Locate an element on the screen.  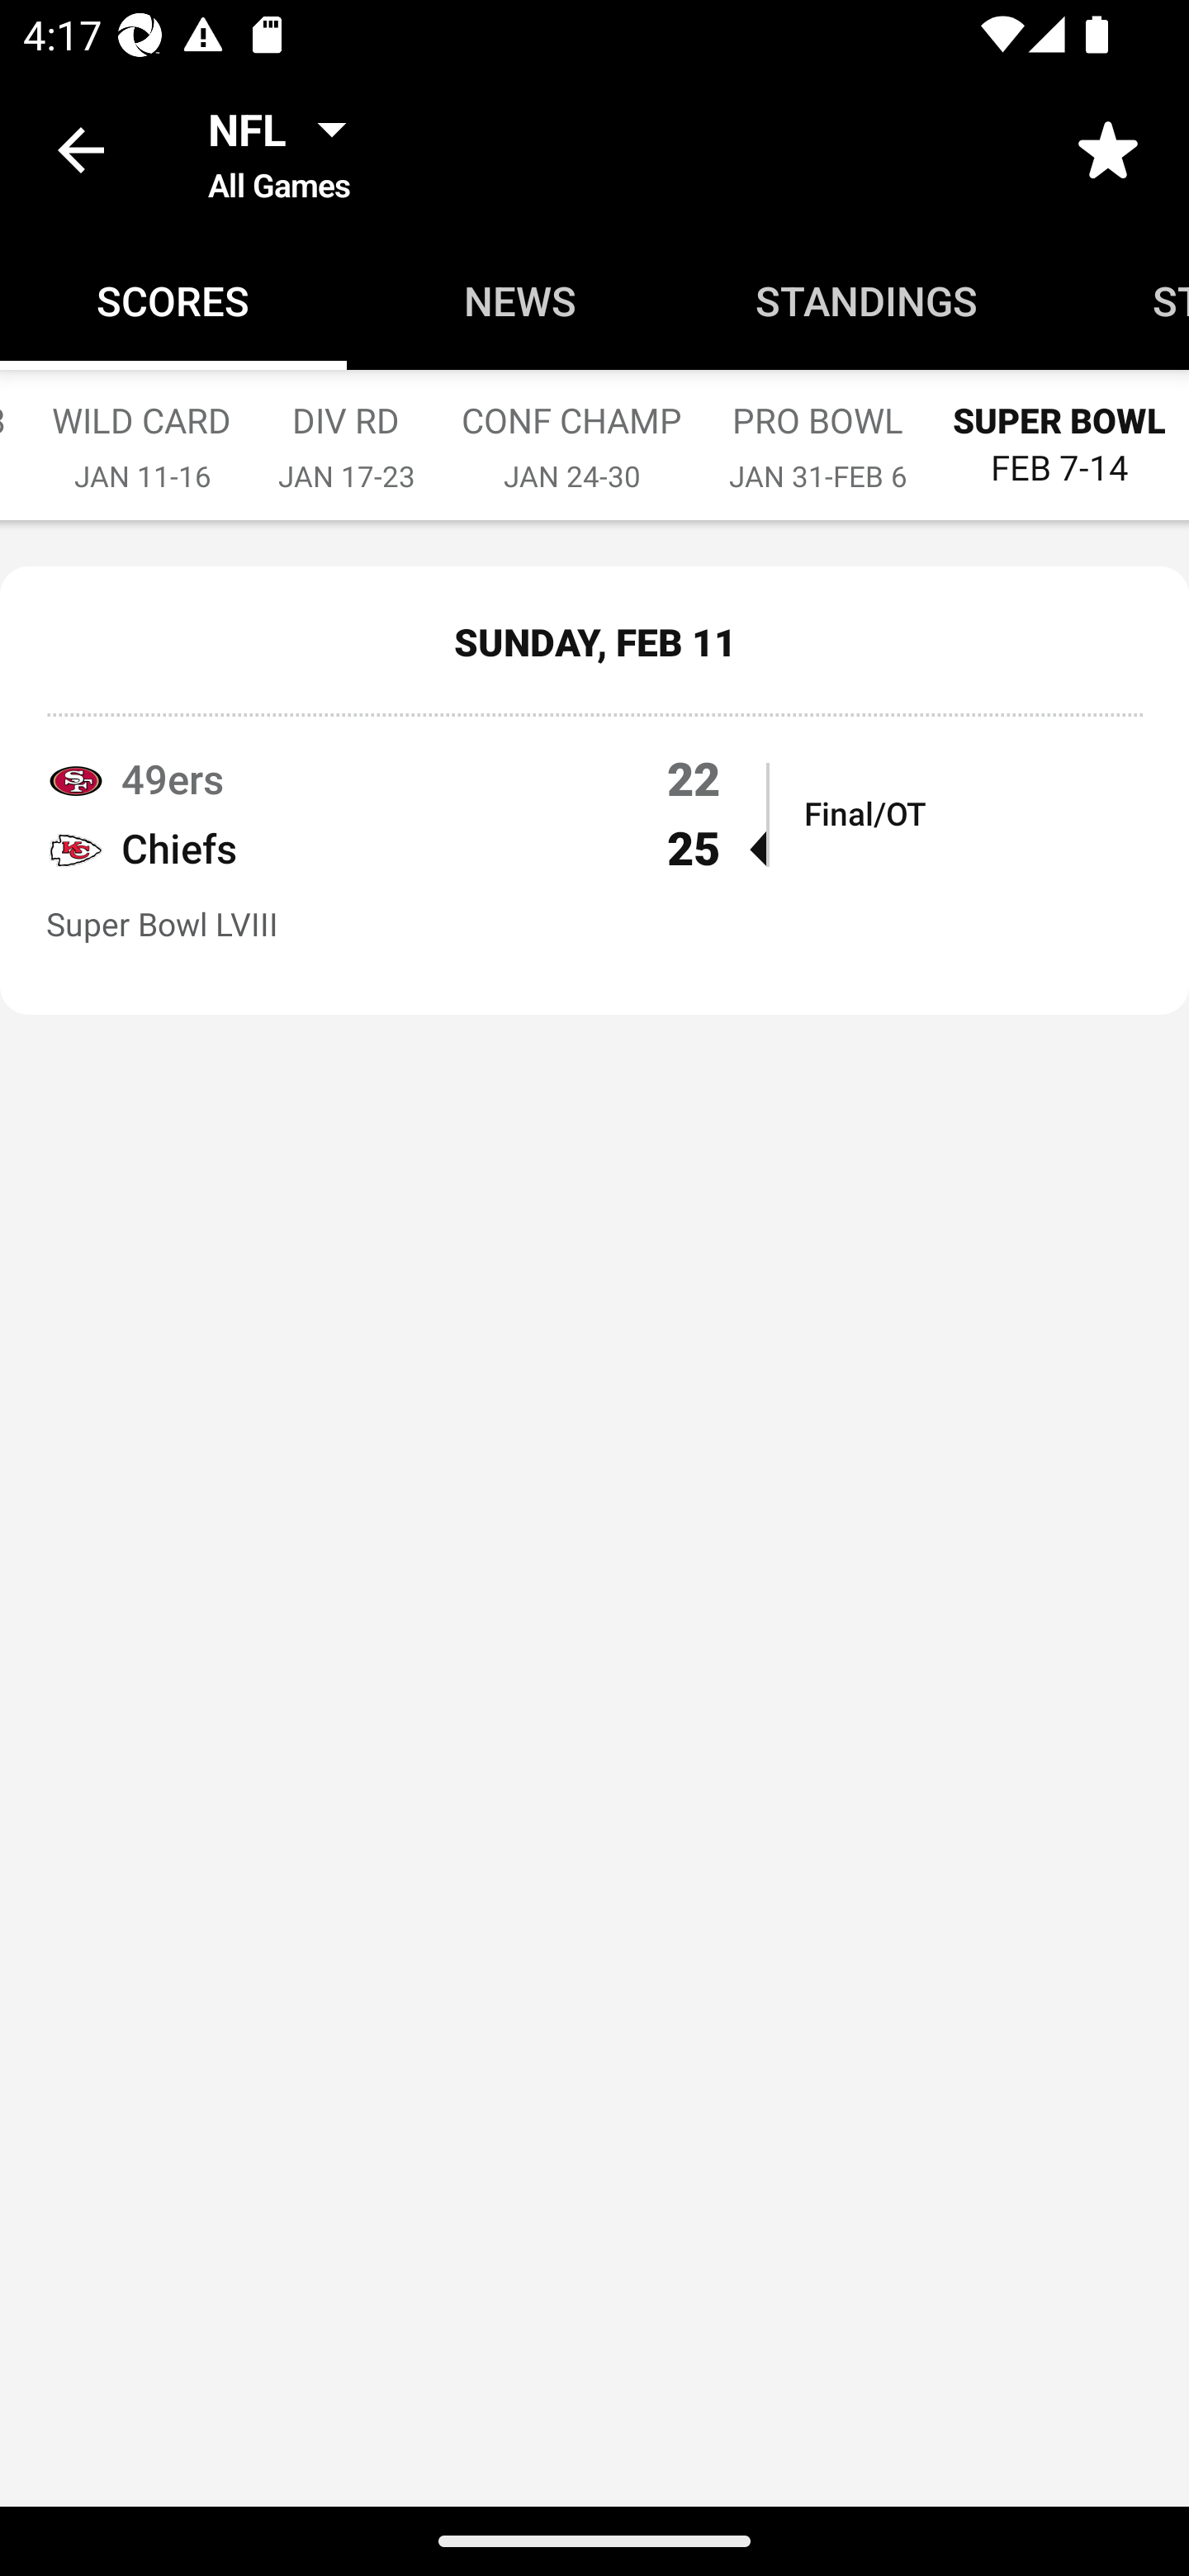
CONF CHAMP JAN 24-30 is located at coordinates (571, 431).